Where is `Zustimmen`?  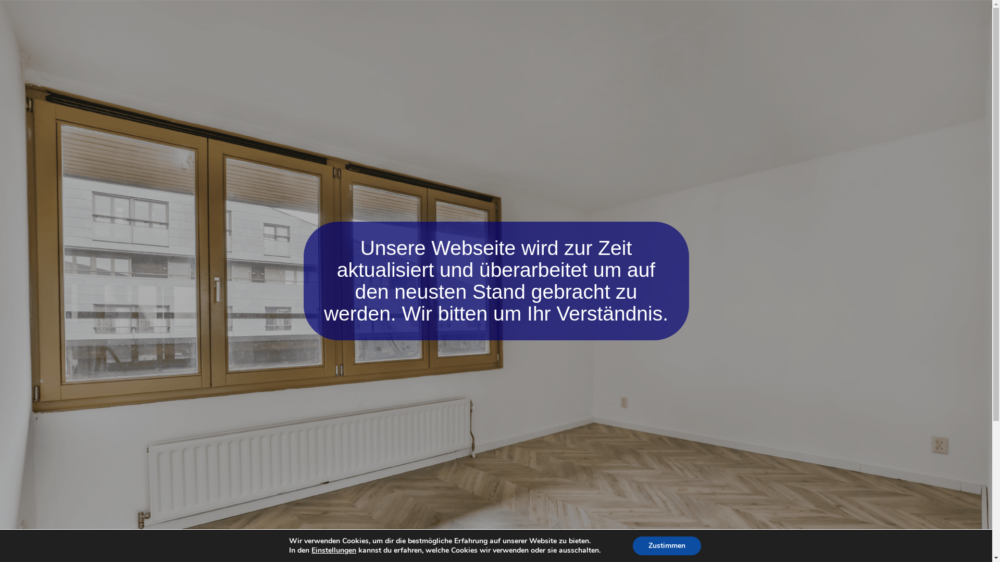
Zustimmen is located at coordinates (667, 546).